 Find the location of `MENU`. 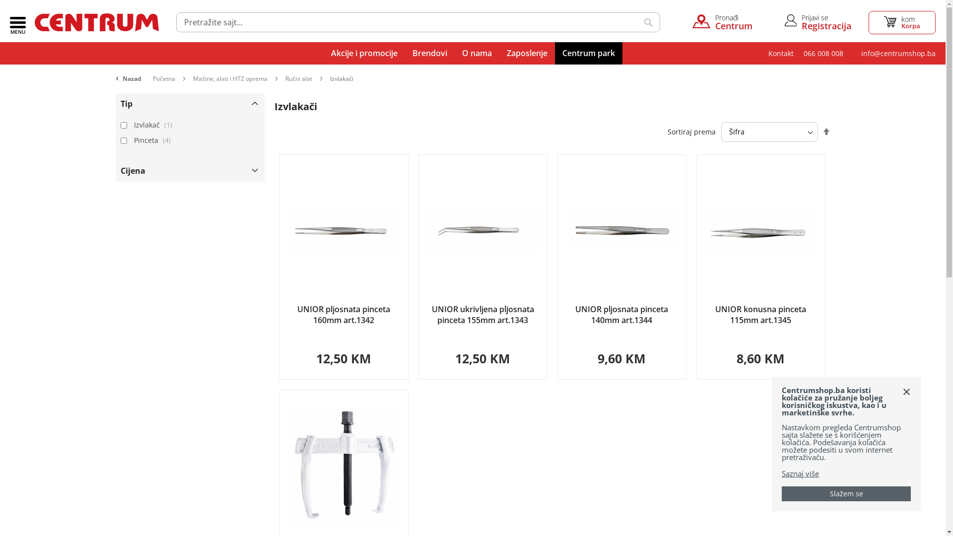

MENU is located at coordinates (18, 23).